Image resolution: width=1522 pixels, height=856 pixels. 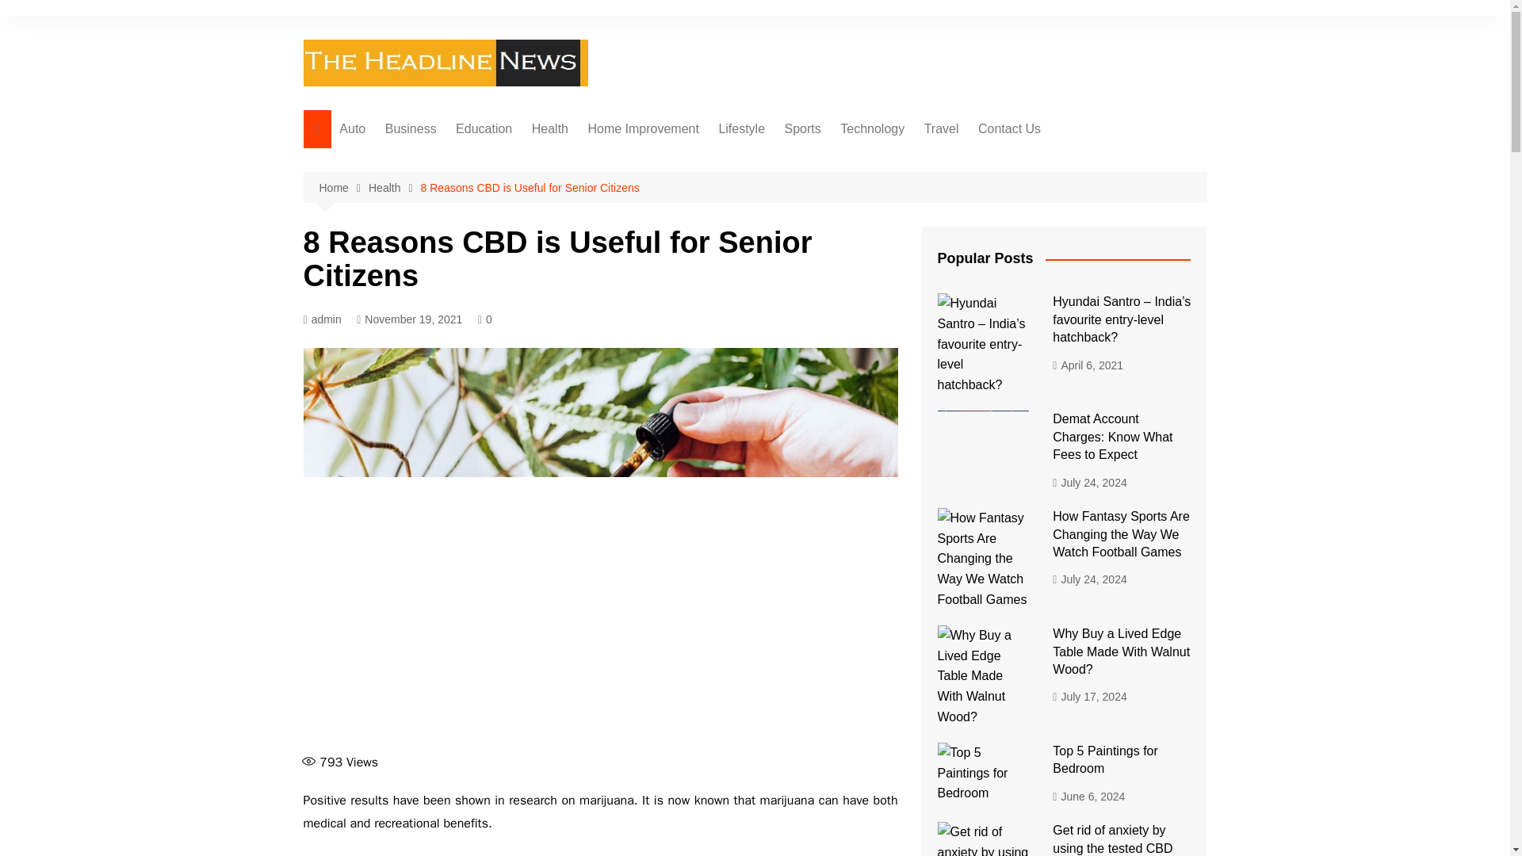 What do you see at coordinates (409, 319) in the screenshot?
I see `November 19, 2021` at bounding box center [409, 319].